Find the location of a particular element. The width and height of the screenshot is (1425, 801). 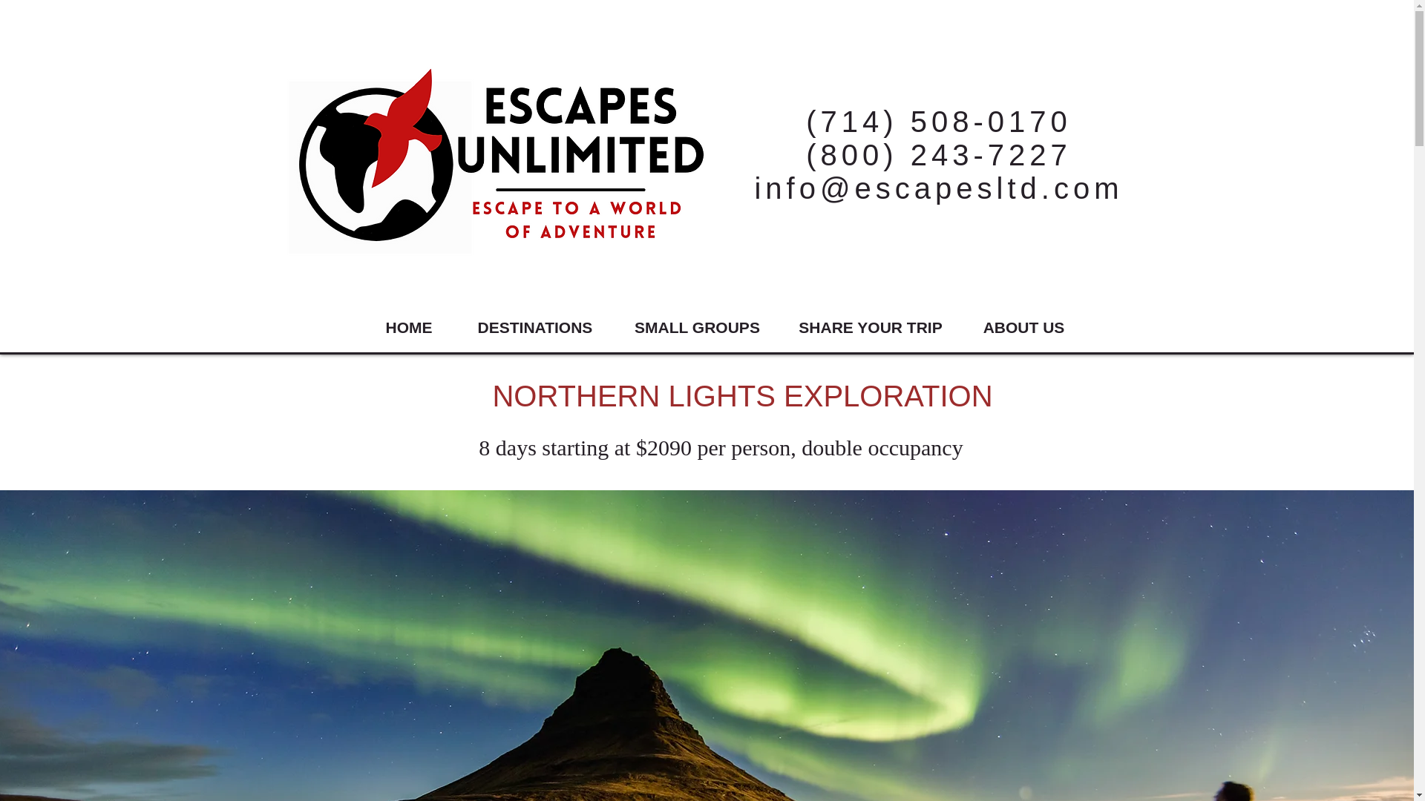

DESTINATIONS is located at coordinates (536, 328).